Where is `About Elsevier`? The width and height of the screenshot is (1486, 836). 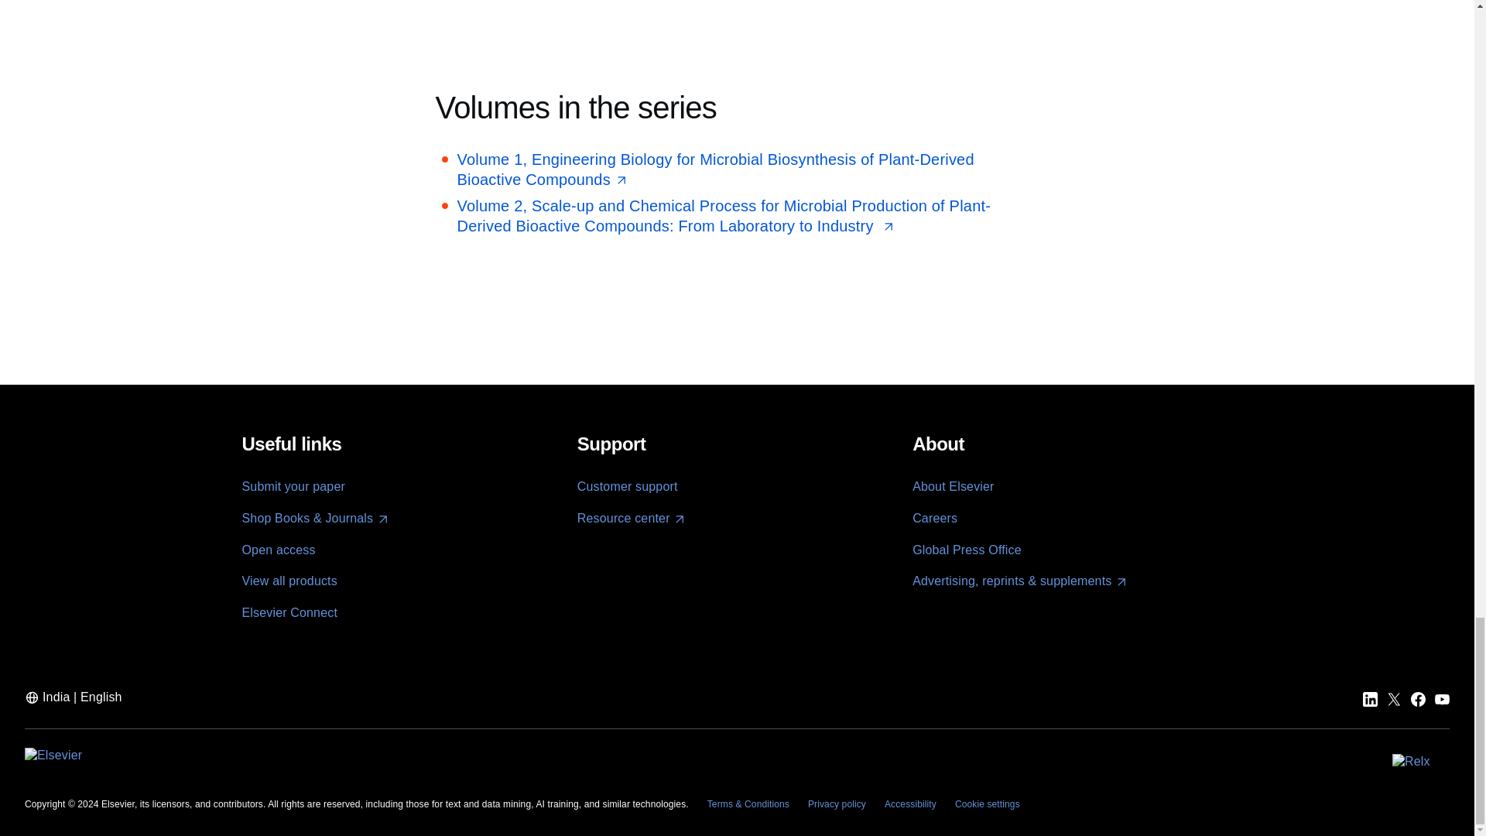 About Elsevier is located at coordinates (953, 486).